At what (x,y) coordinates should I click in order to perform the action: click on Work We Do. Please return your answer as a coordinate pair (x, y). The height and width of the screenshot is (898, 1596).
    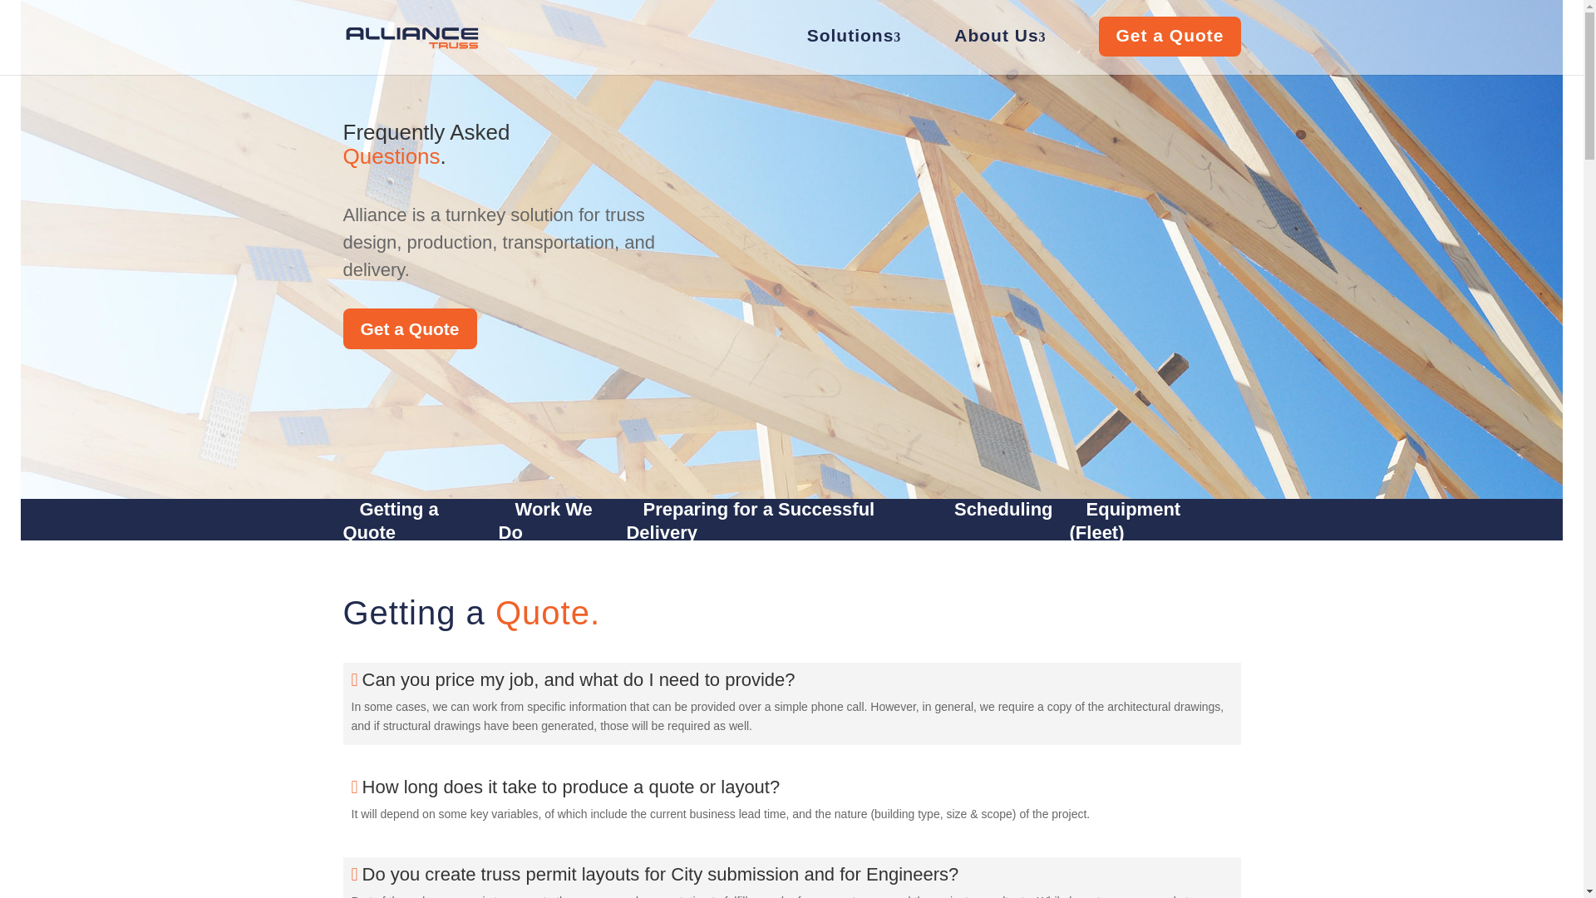
    Looking at the image, I should click on (545, 521).